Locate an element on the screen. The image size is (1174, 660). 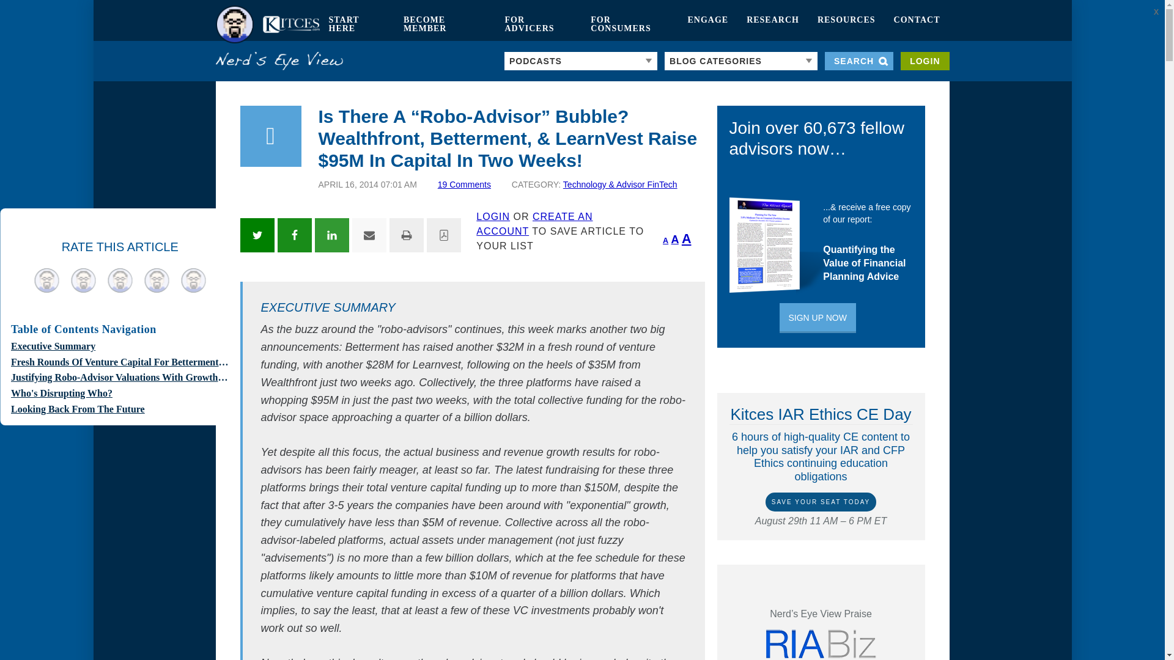
Kitces.com is located at coordinates (267, 24).